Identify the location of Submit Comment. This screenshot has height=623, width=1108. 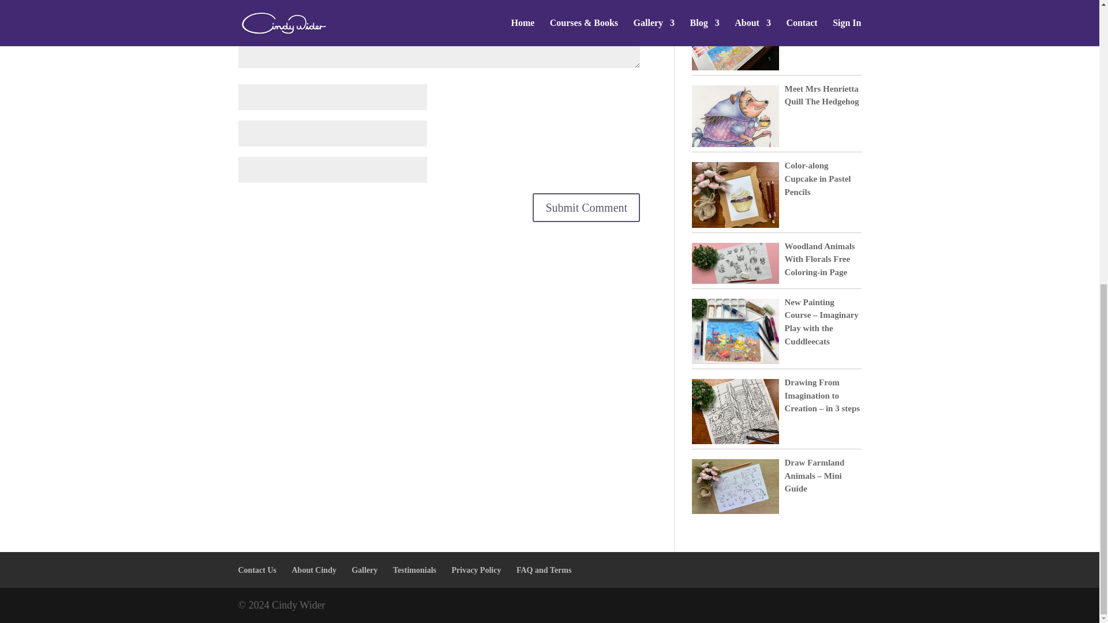
(586, 207).